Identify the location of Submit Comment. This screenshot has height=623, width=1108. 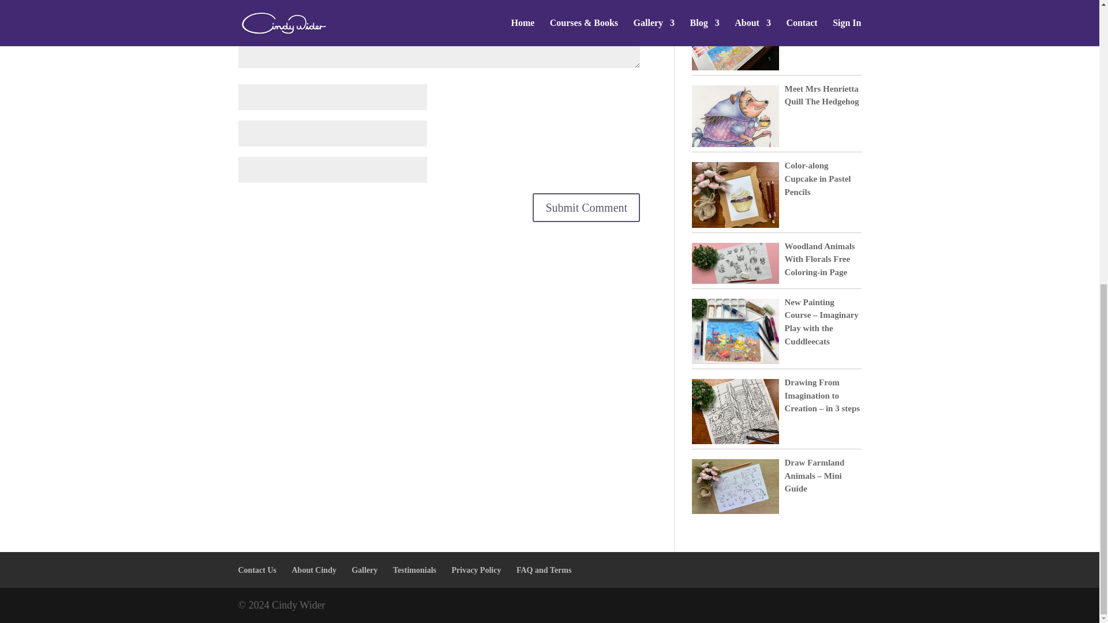
(586, 207).